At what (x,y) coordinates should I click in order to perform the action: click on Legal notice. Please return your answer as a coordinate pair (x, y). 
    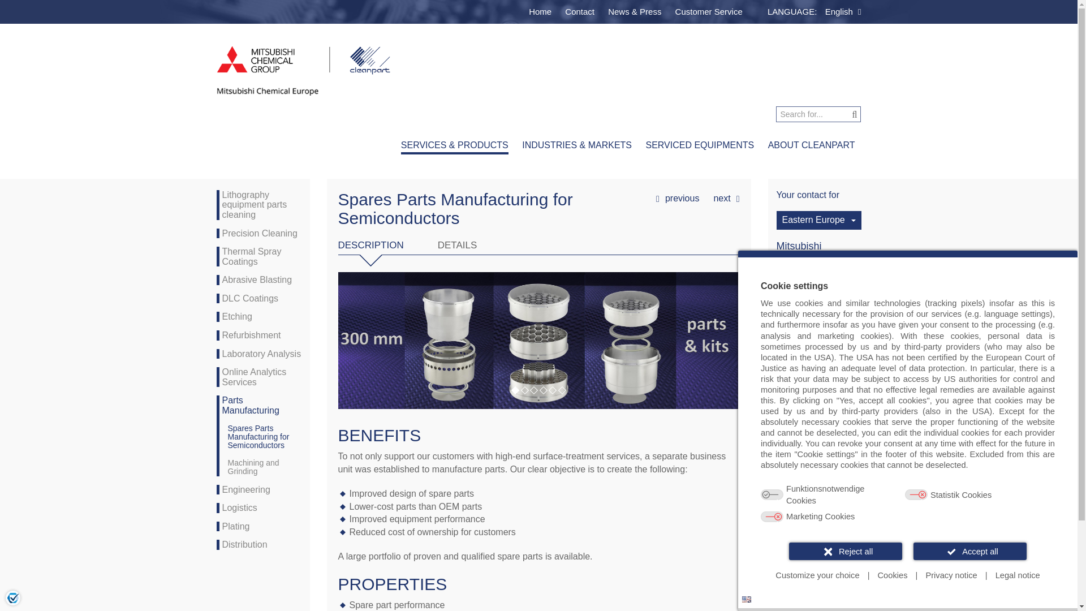
    Looking at the image, I should click on (1017, 575).